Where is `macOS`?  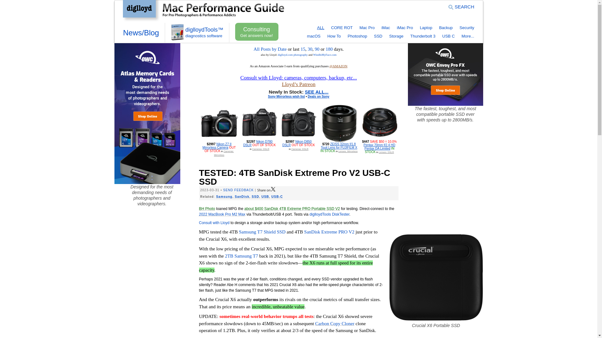 macOS is located at coordinates (314, 36).